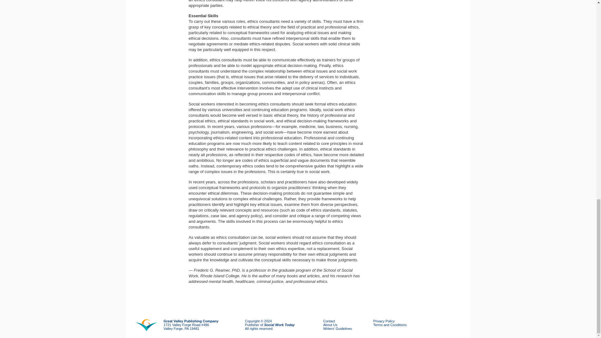 Image resolution: width=601 pixels, height=338 pixels. What do you see at coordinates (384, 321) in the screenshot?
I see `Privacy Policy` at bounding box center [384, 321].